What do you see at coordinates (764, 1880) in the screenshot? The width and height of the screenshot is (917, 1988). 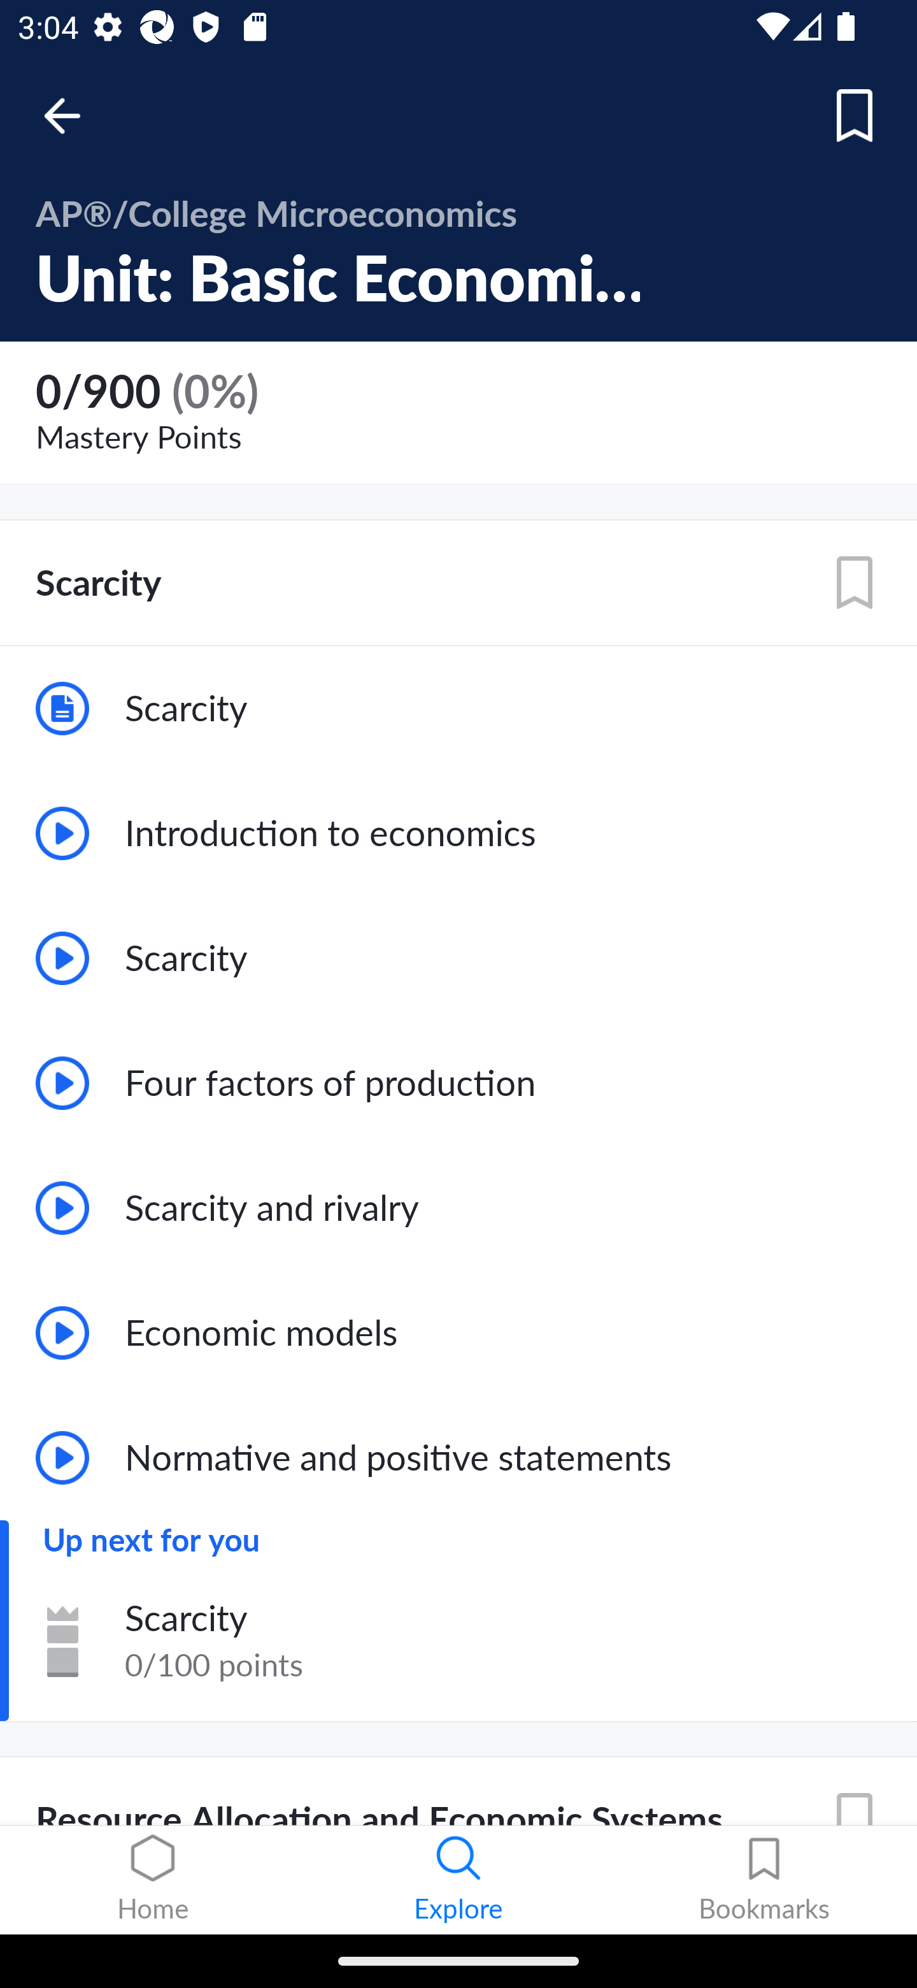 I see `Bookmarks` at bounding box center [764, 1880].